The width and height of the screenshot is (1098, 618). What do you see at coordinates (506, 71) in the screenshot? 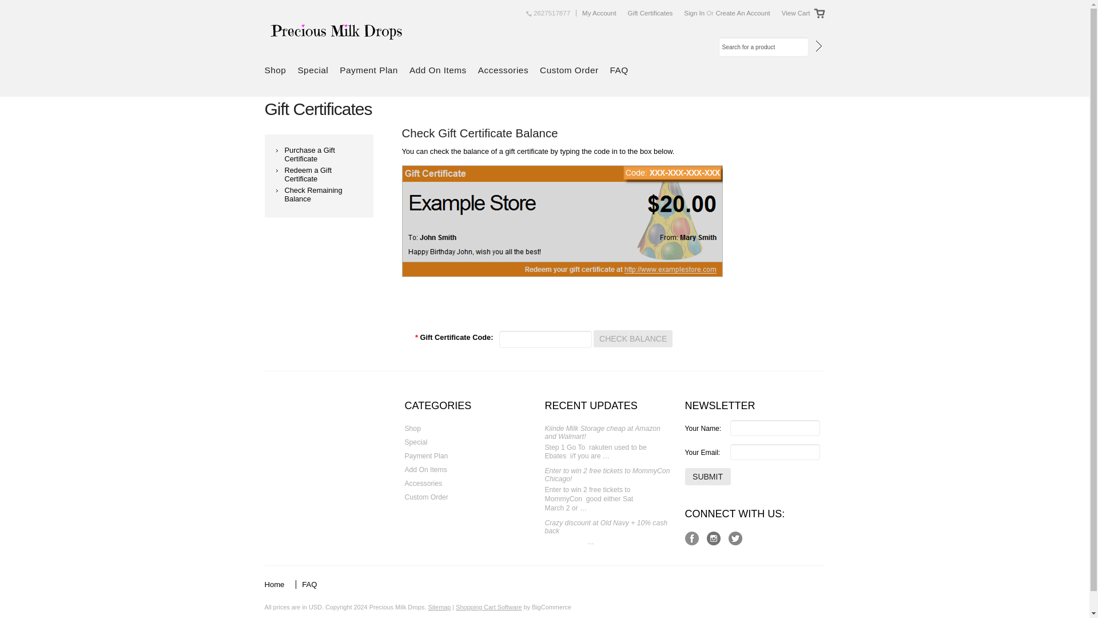
I see `Accessories` at bounding box center [506, 71].